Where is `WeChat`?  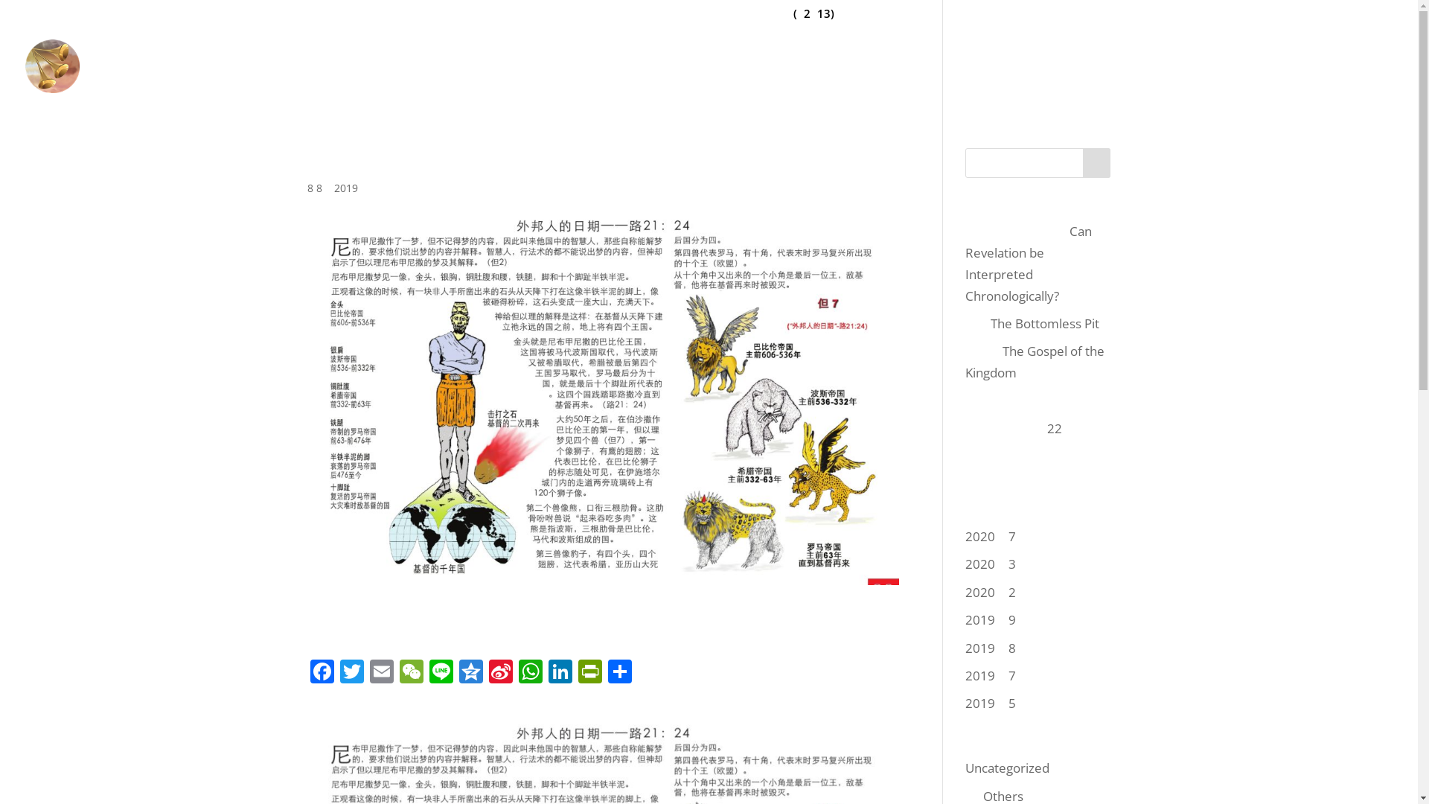
WeChat is located at coordinates (411, 673).